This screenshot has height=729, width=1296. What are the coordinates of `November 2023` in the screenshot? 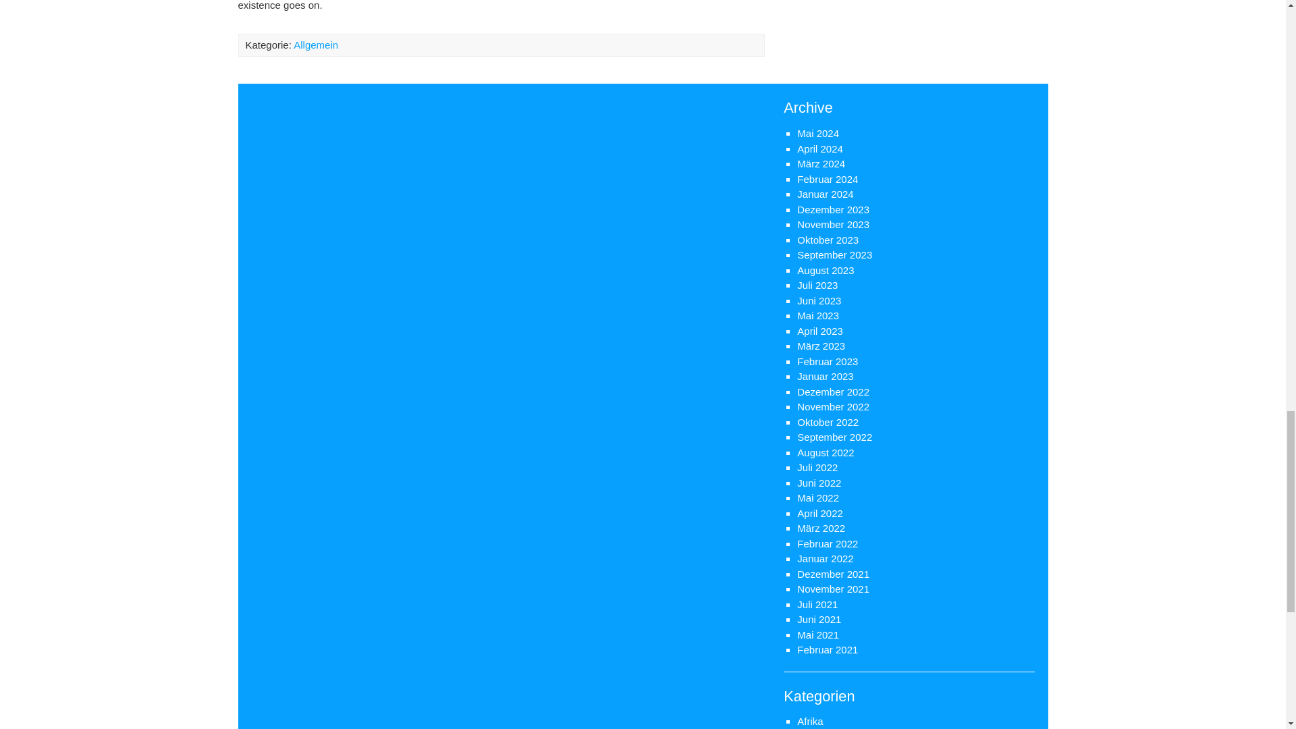 It's located at (833, 224).